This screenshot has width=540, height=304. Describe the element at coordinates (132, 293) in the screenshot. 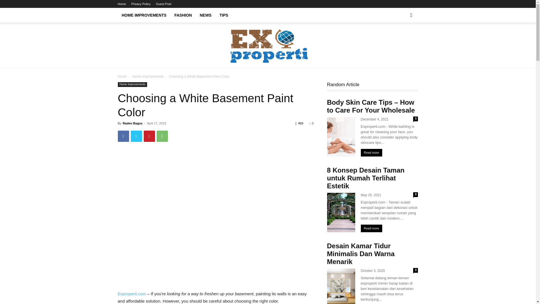

I see `Exproperti.com` at that location.